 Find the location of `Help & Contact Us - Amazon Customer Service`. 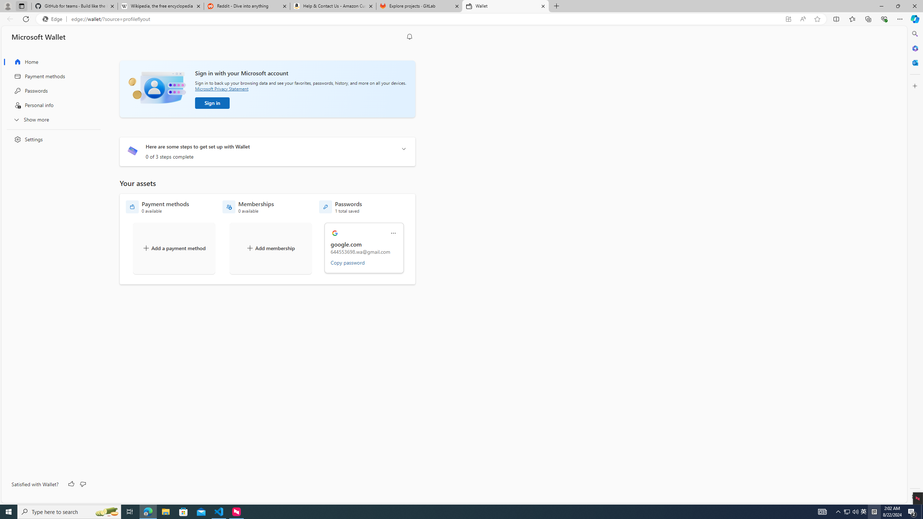

Help & Contact Us - Amazon Customer Service is located at coordinates (333, 6).